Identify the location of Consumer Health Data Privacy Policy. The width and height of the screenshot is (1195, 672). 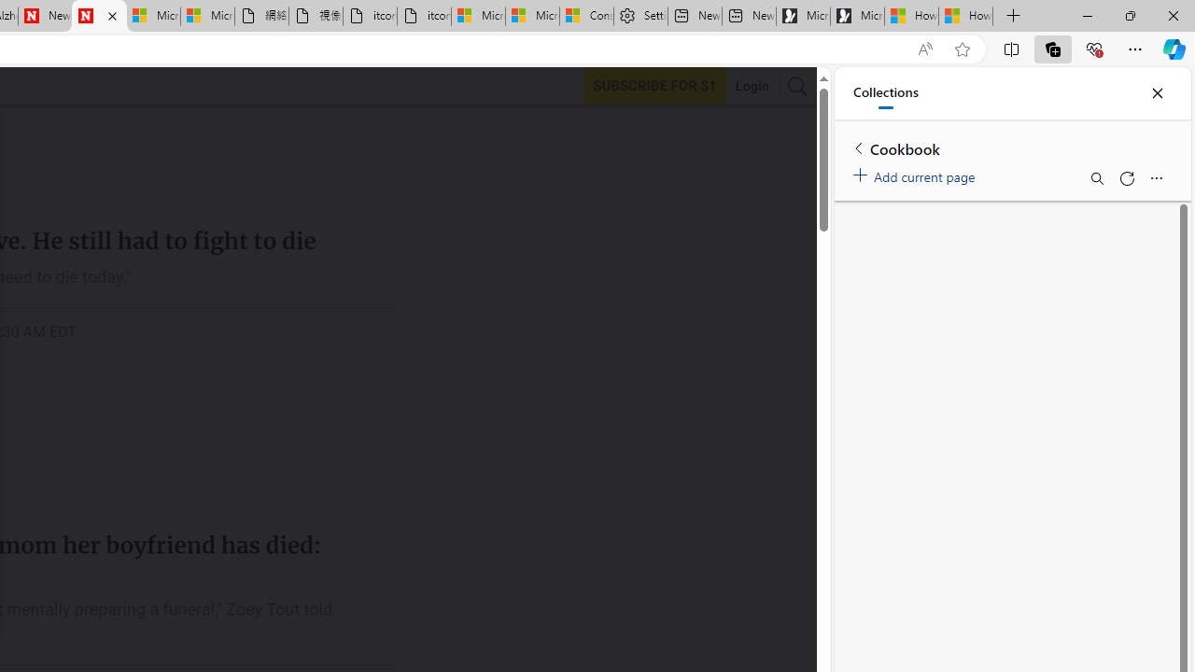
(586, 17).